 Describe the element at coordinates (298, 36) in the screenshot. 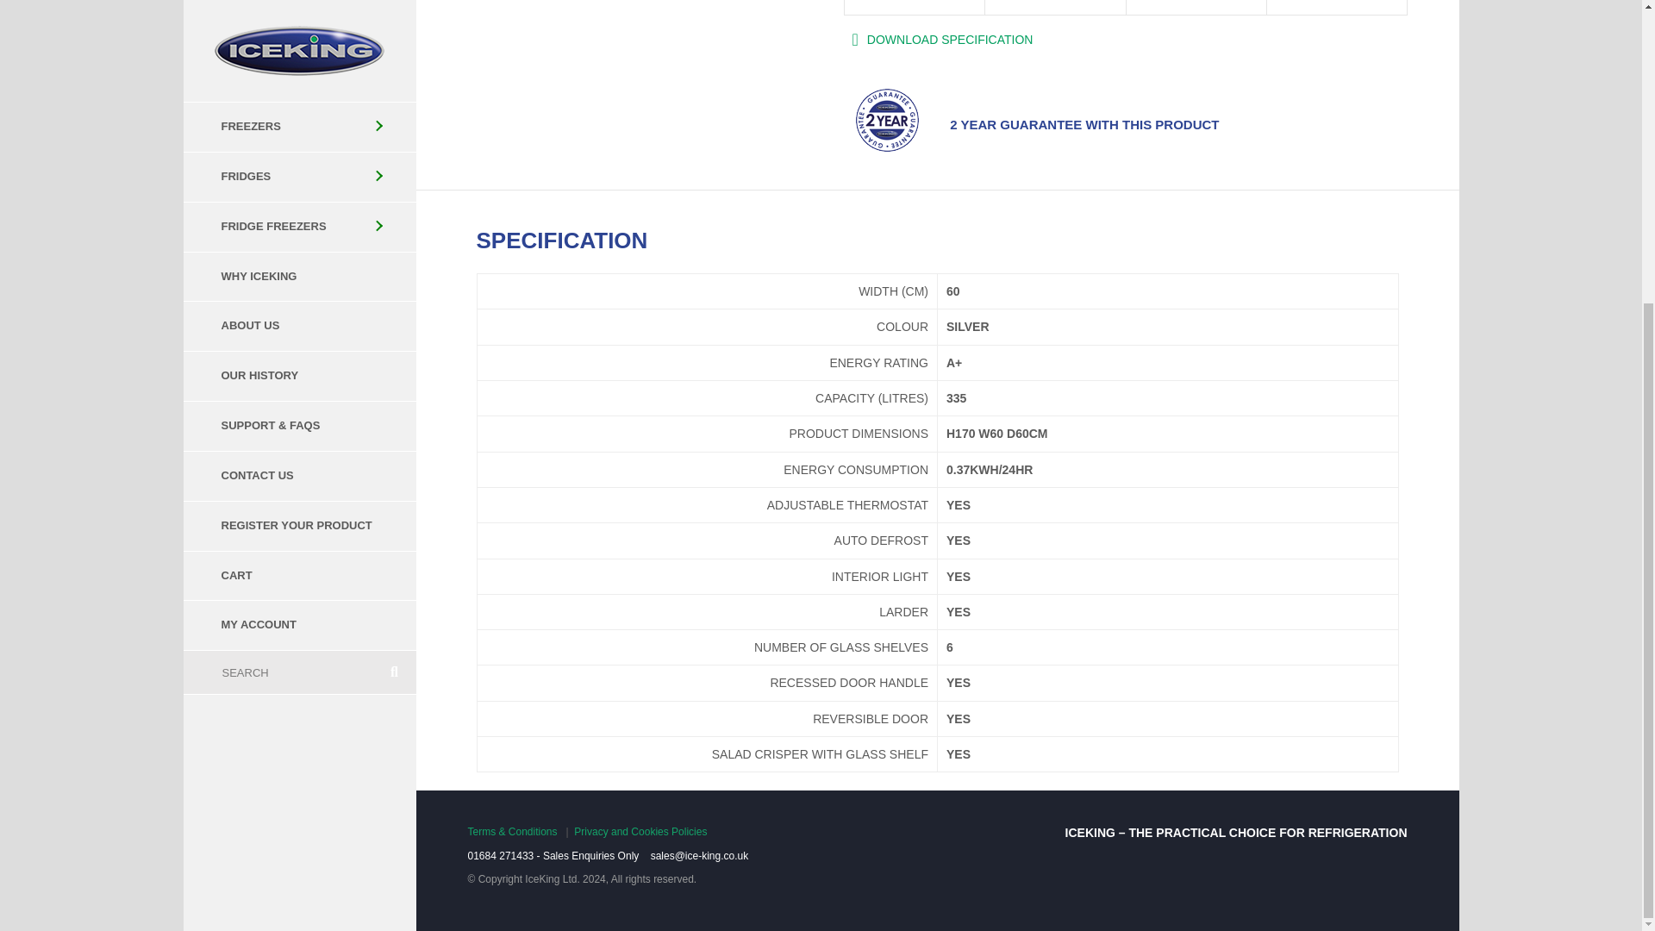

I see `CONTACT US` at that location.